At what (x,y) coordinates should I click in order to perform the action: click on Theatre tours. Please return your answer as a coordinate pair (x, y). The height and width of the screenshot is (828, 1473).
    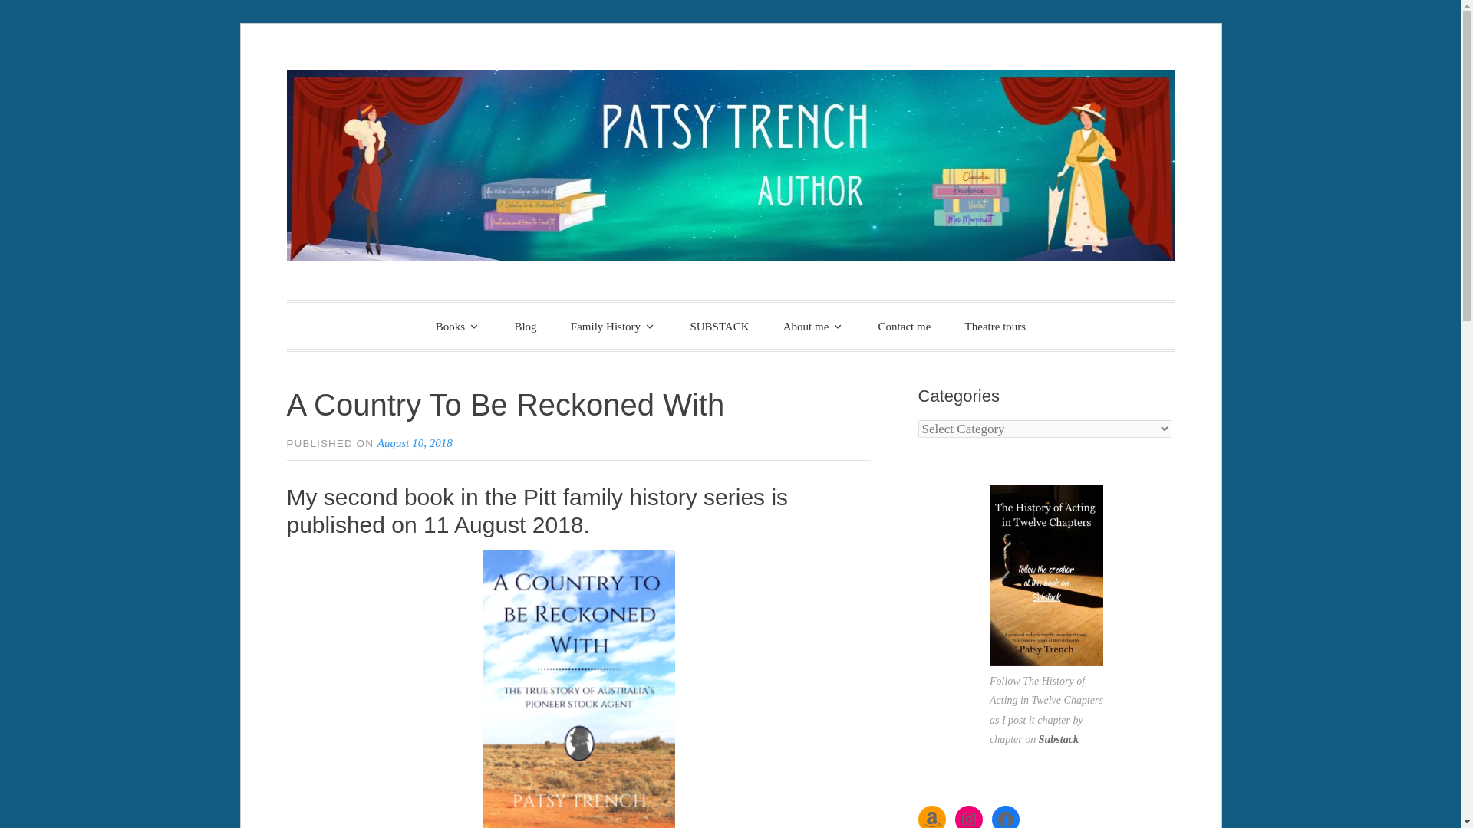
    Looking at the image, I should click on (996, 327).